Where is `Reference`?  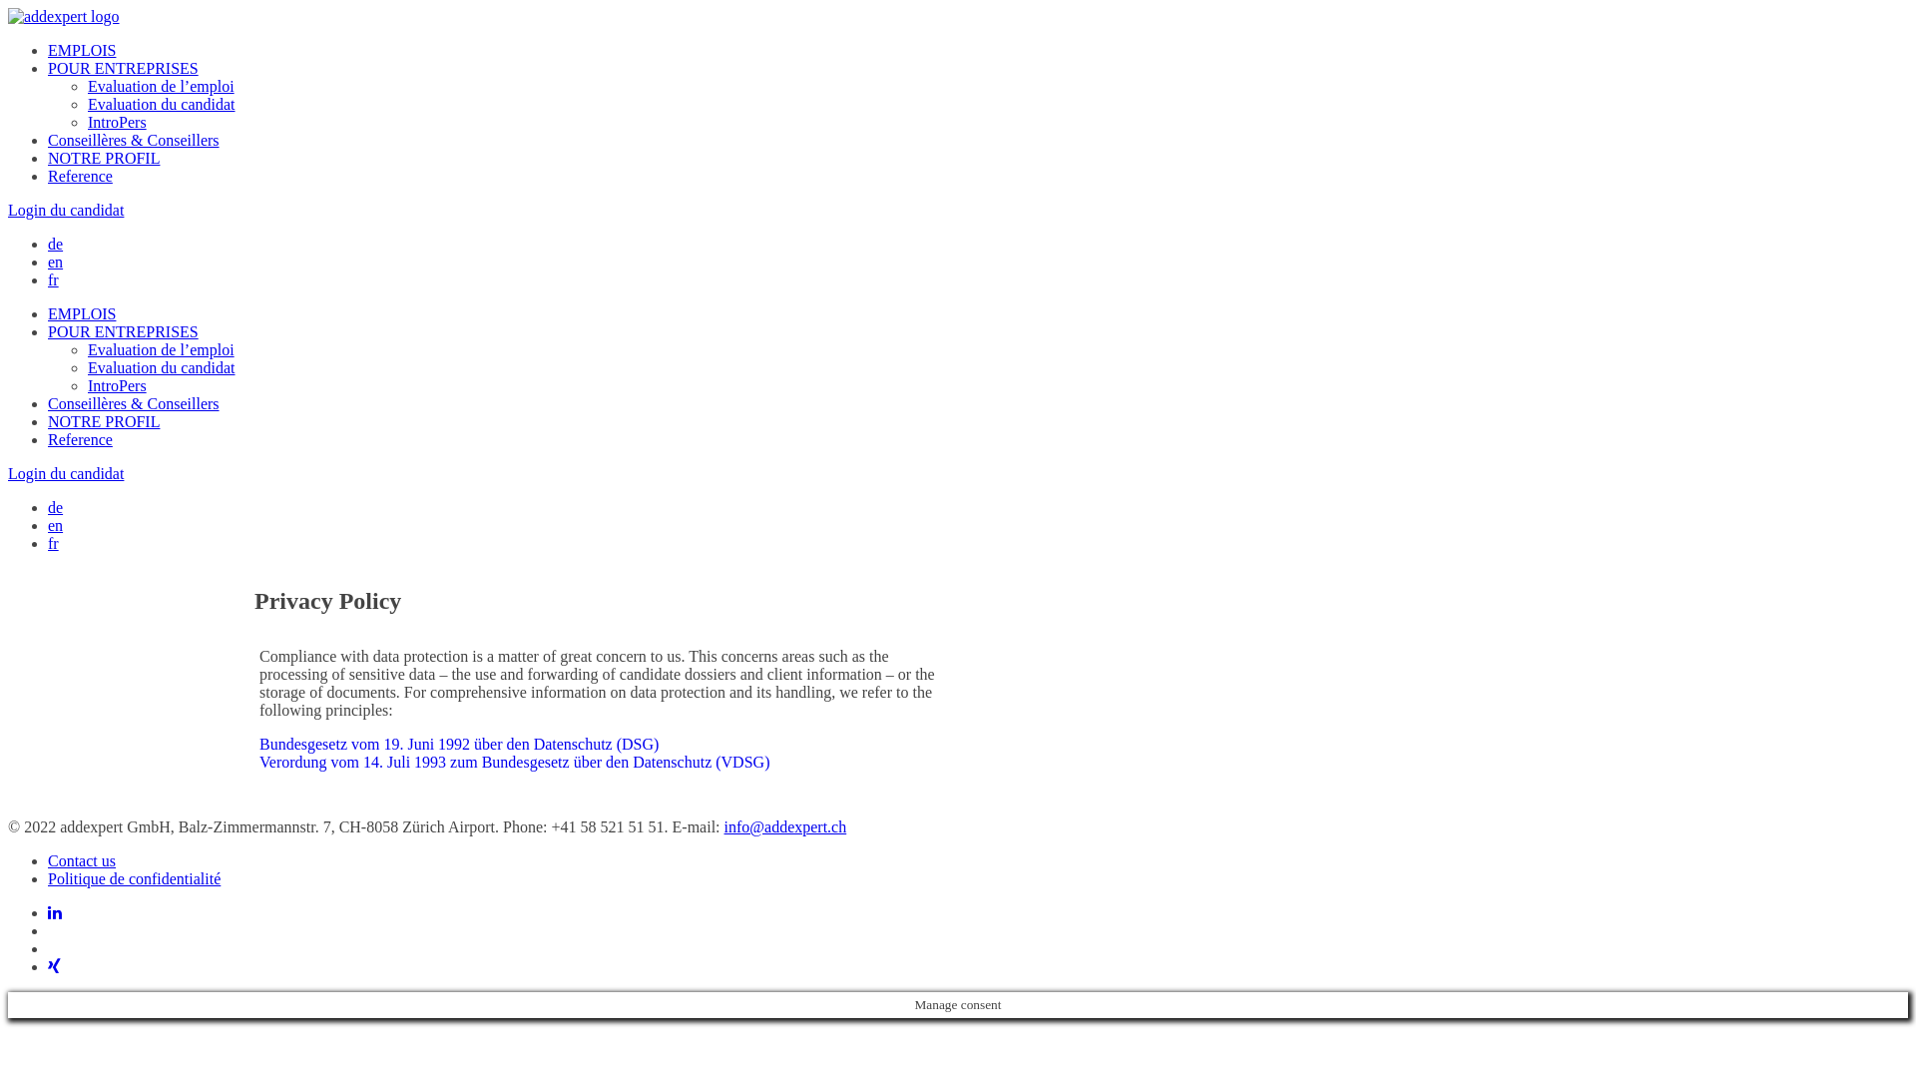 Reference is located at coordinates (80, 439).